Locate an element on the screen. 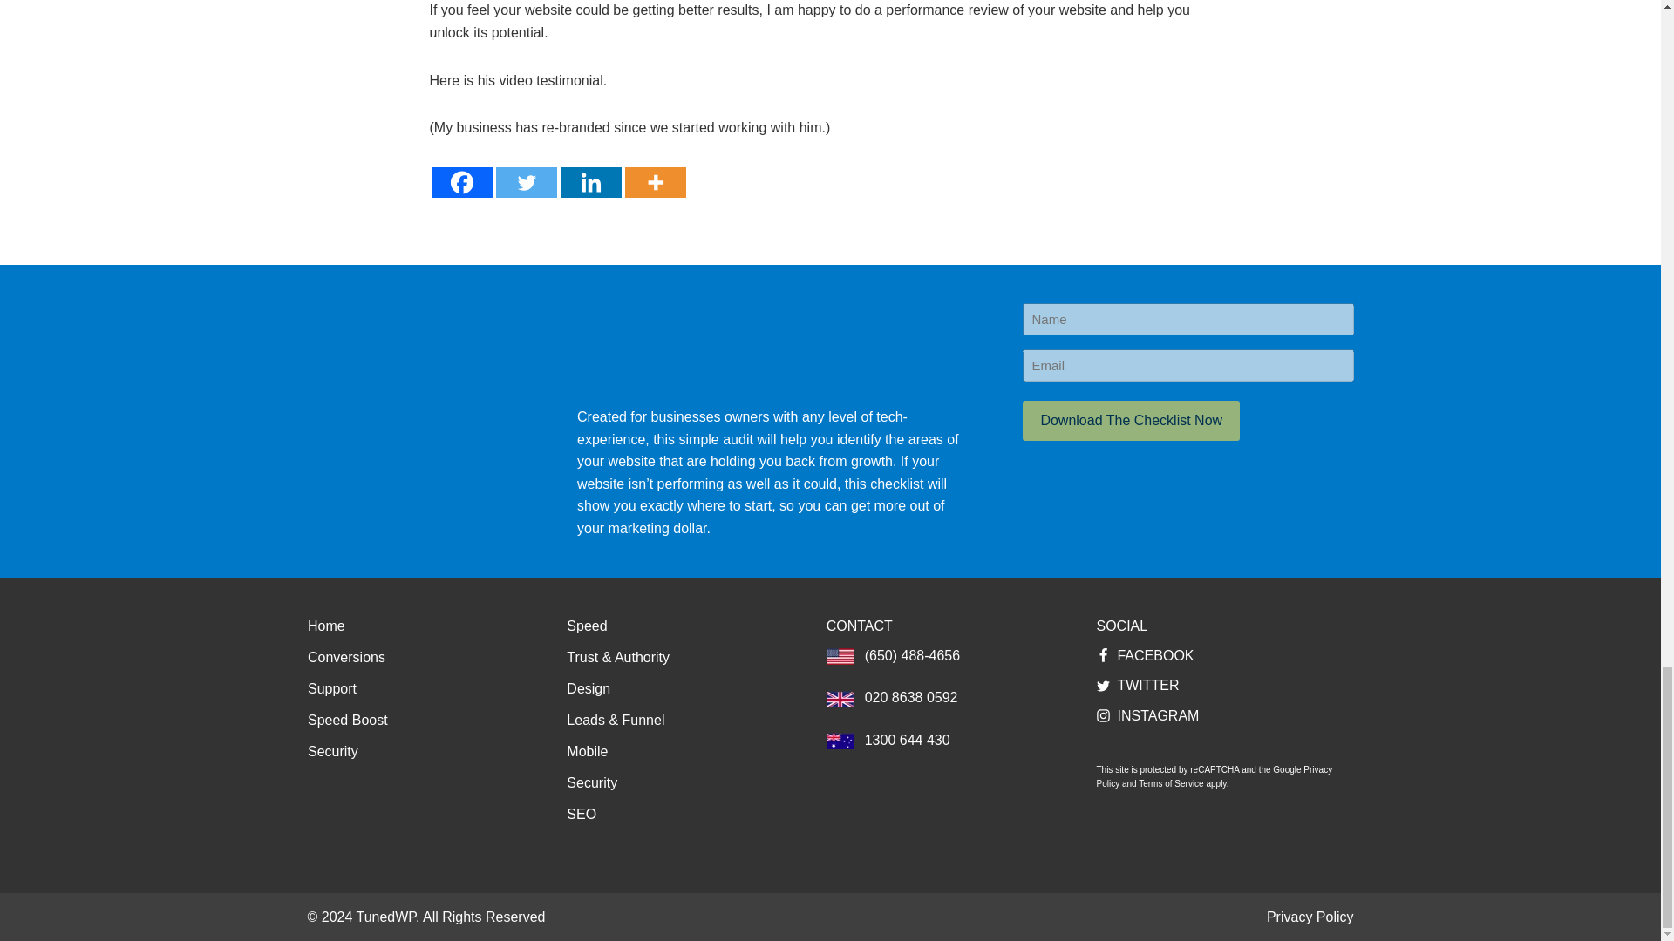 Image resolution: width=1674 pixels, height=941 pixels. Linkedin is located at coordinates (589, 182).